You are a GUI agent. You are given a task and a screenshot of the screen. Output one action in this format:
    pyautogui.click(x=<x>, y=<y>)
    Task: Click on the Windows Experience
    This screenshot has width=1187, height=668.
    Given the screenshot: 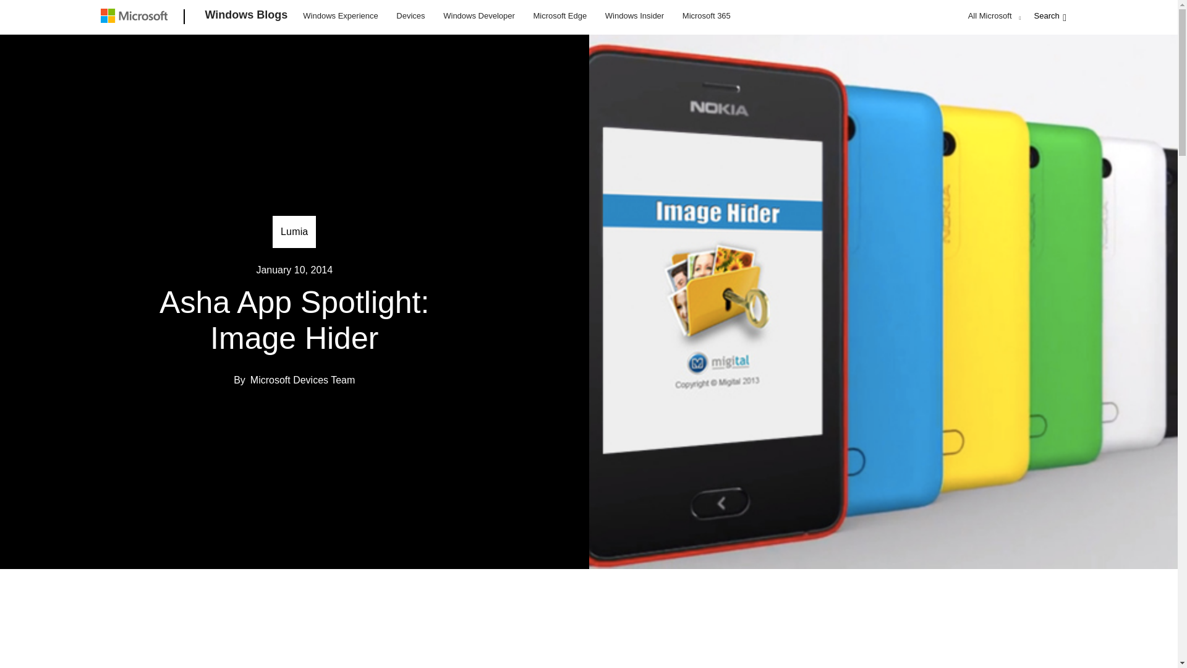 What is the action you would take?
    pyautogui.click(x=340, y=15)
    